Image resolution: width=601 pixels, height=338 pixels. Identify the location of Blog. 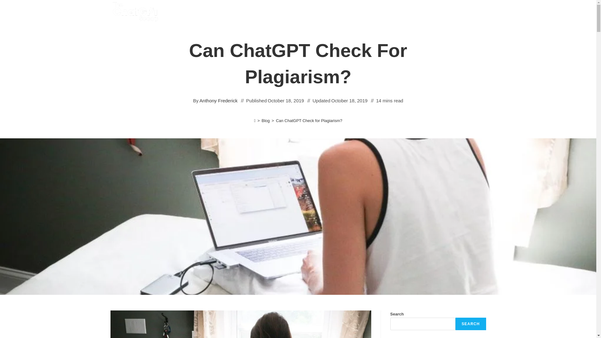
(265, 121).